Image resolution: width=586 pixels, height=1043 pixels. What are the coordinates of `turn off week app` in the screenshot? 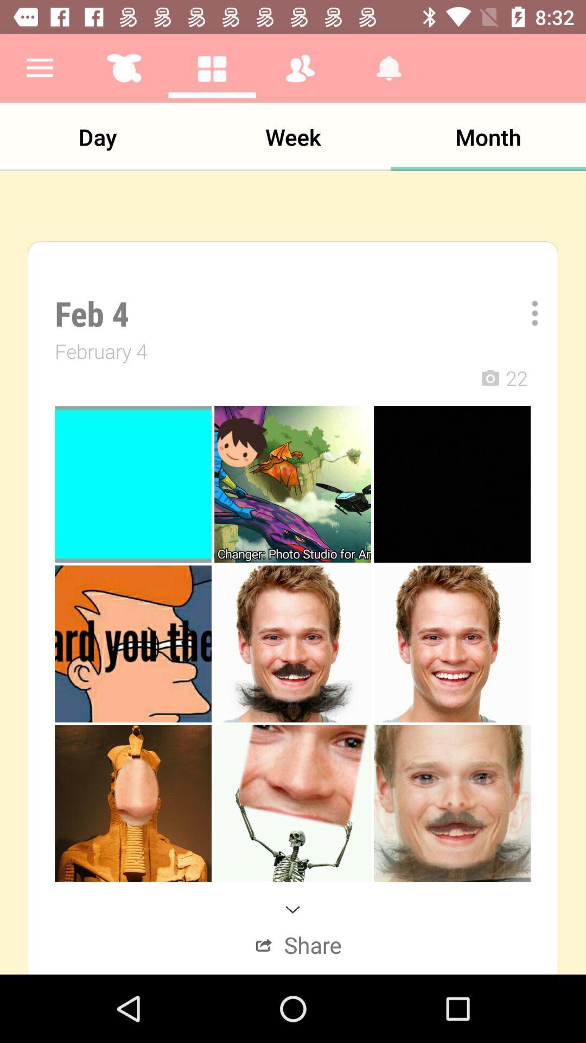 It's located at (293, 137).